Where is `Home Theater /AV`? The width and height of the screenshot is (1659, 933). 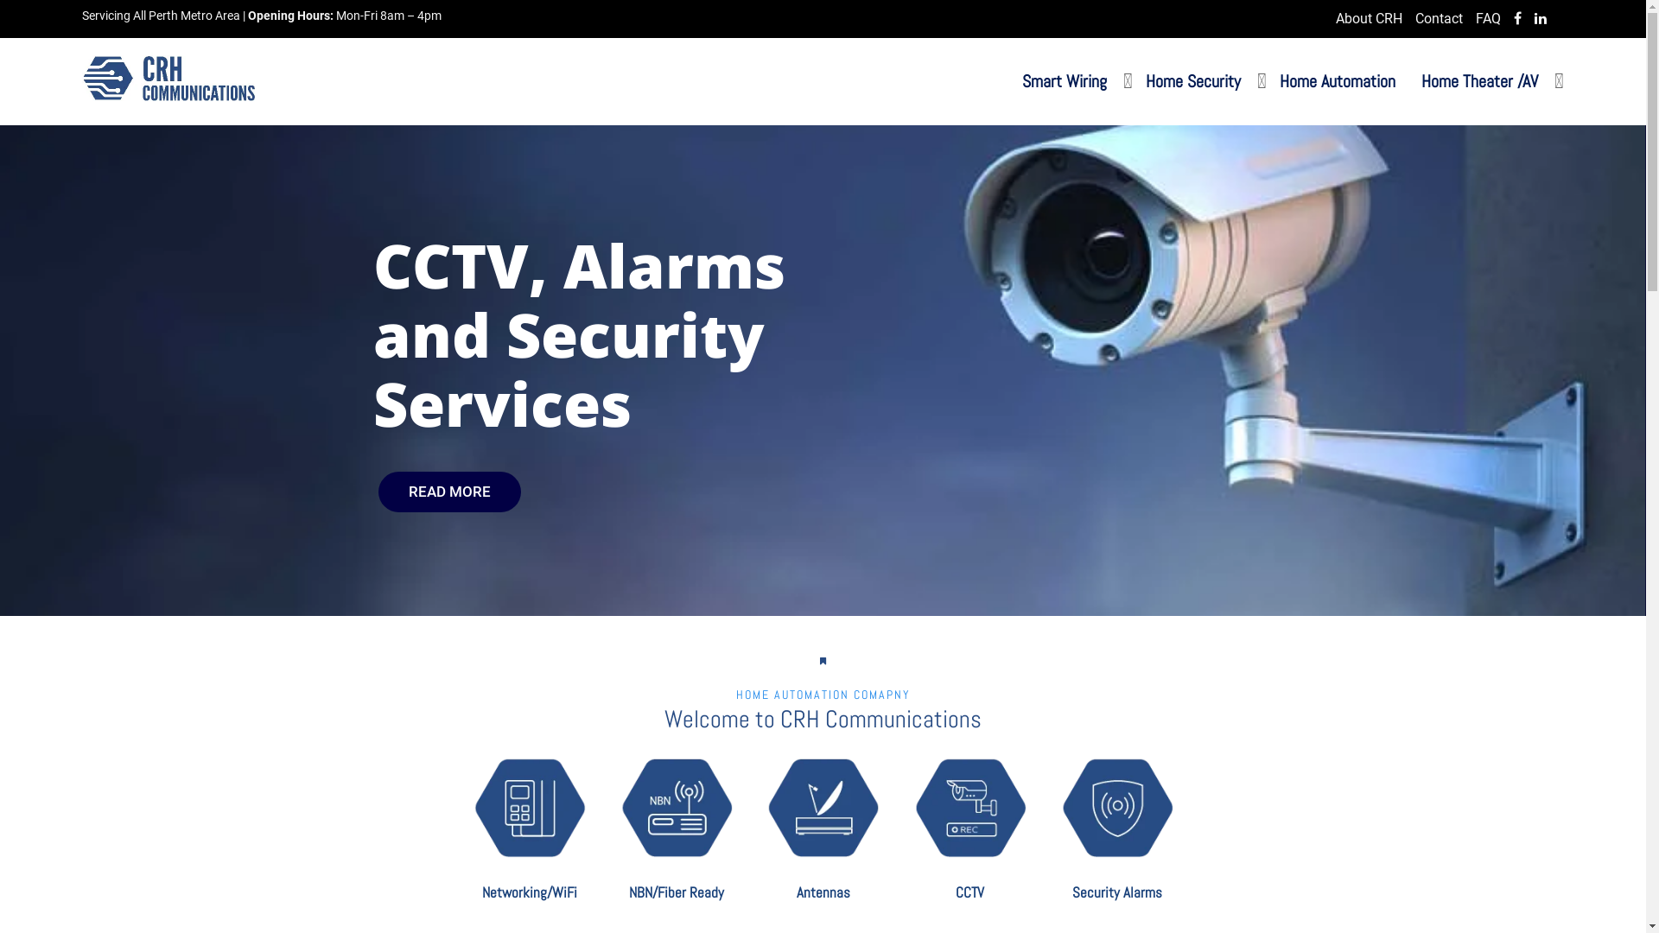
Home Theater /AV is located at coordinates (1479, 81).